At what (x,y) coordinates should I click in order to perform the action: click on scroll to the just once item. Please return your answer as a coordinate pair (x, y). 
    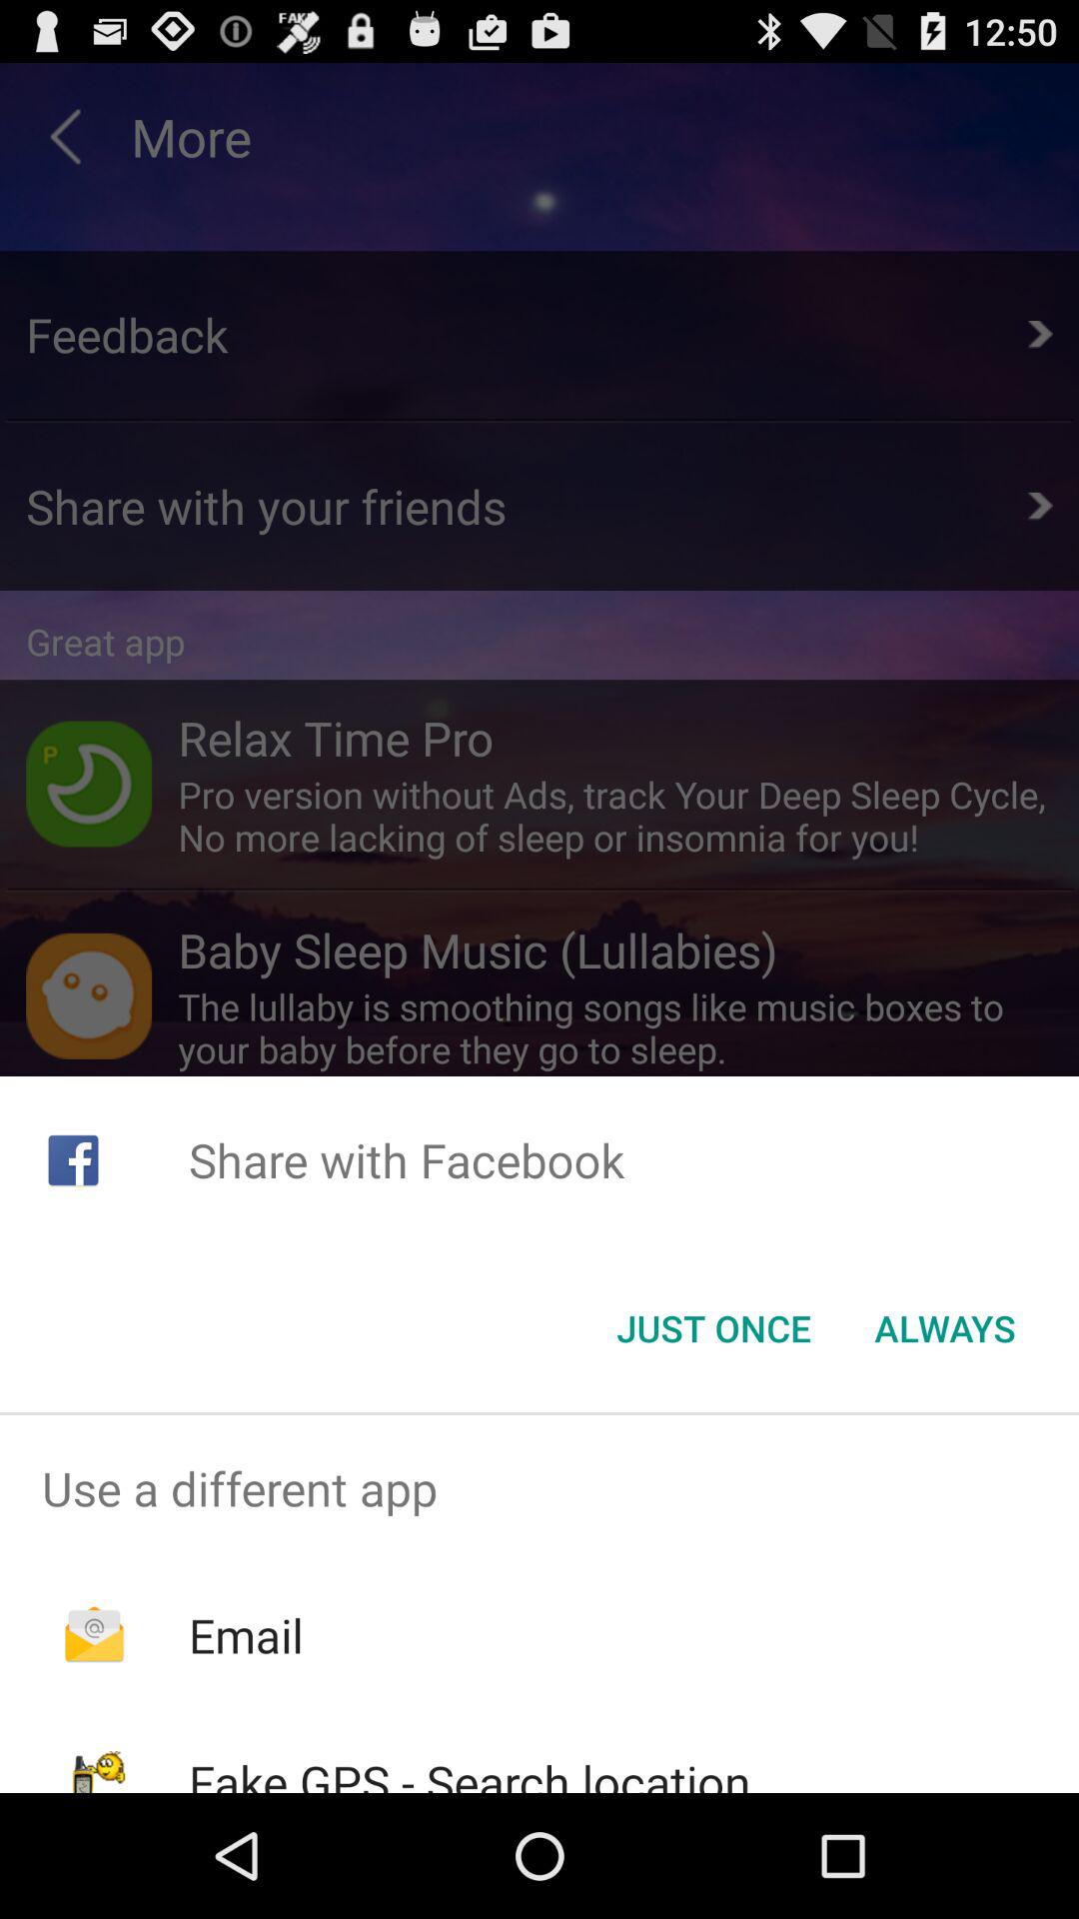
    Looking at the image, I should click on (713, 1328).